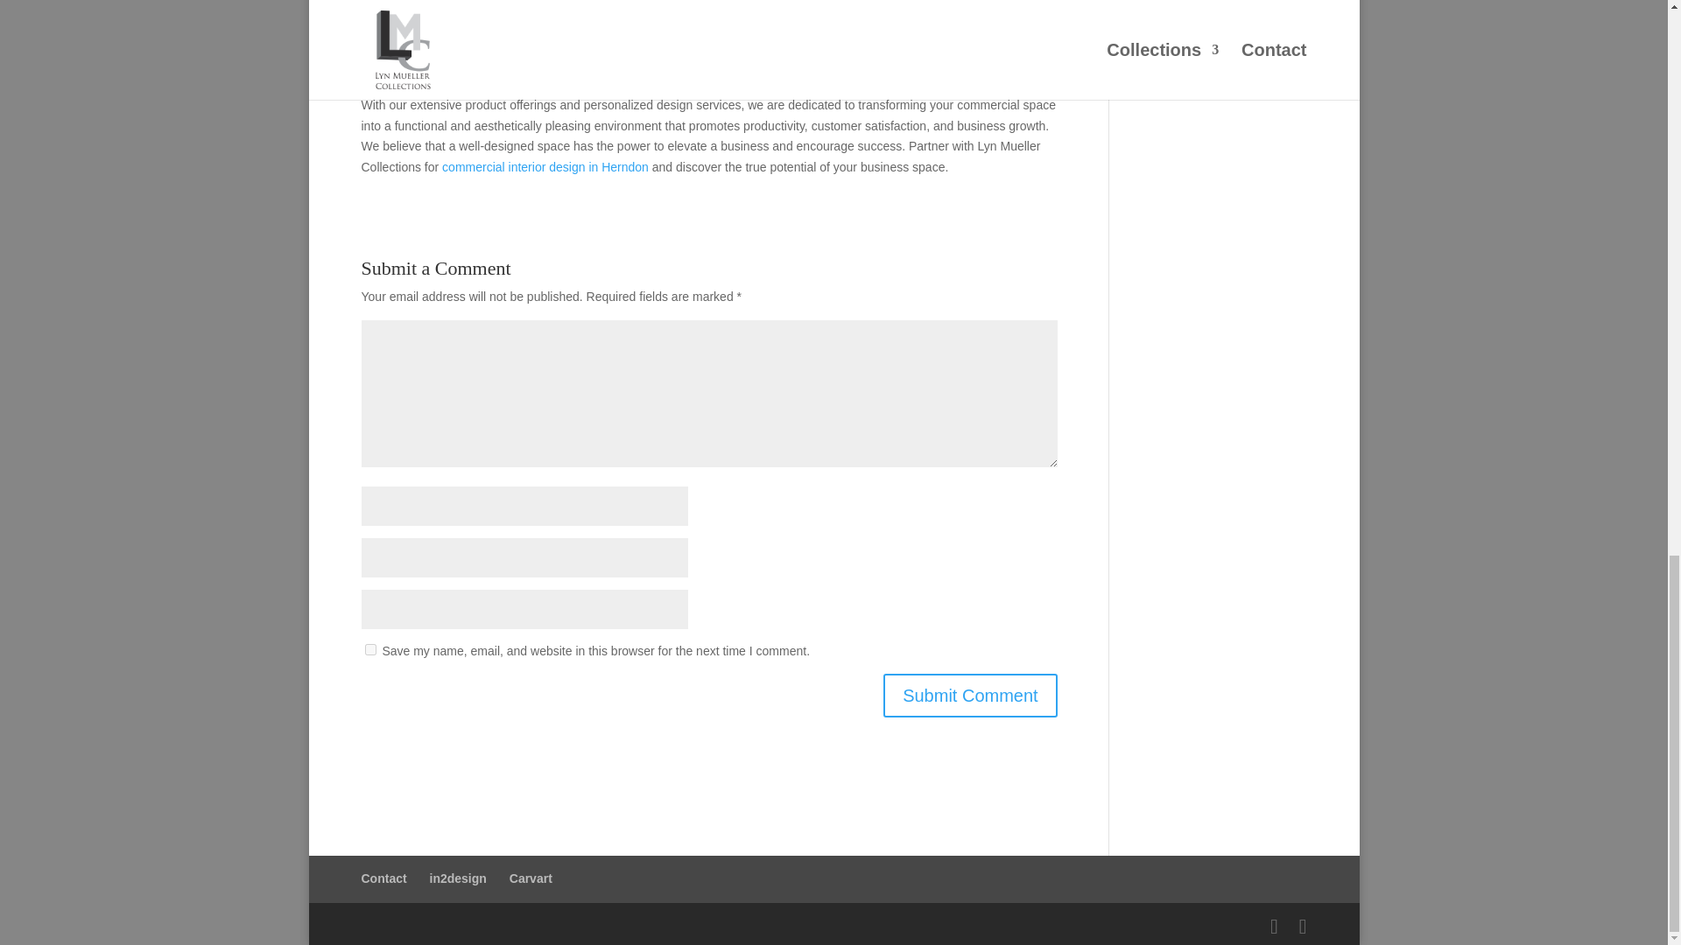 The image size is (1681, 945). What do you see at coordinates (459, 878) in the screenshot?
I see `in2design` at bounding box center [459, 878].